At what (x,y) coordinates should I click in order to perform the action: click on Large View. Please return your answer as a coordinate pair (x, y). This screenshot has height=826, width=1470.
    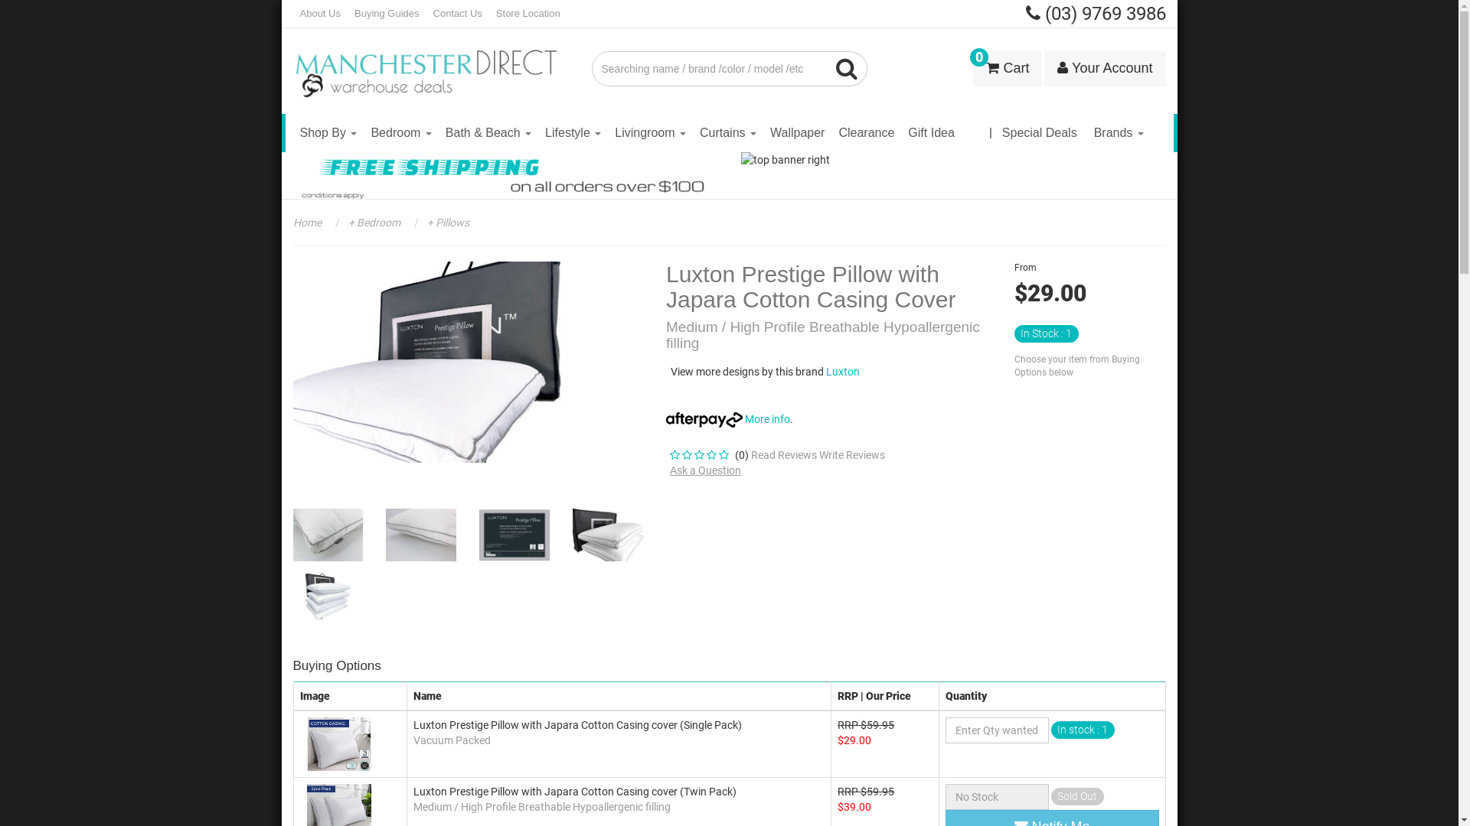
    Looking at the image, I should click on (608, 535).